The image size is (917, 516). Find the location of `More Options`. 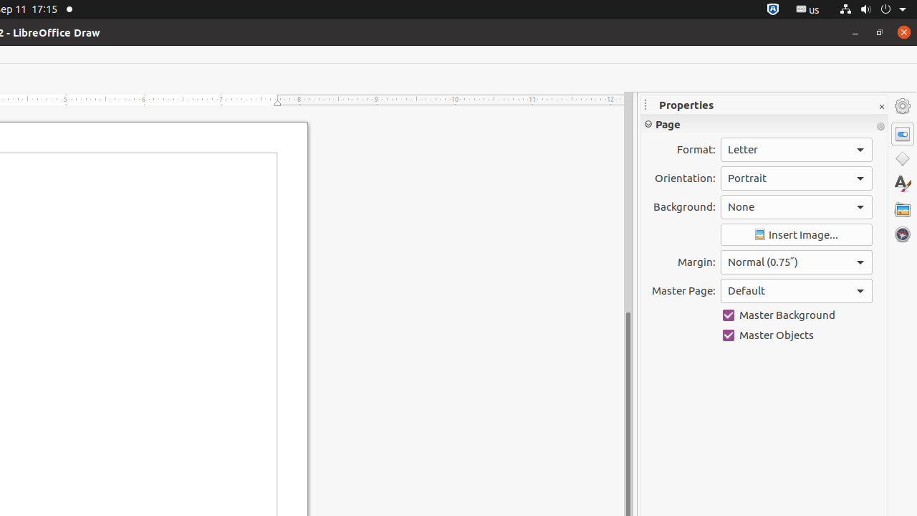

More Options is located at coordinates (880, 127).